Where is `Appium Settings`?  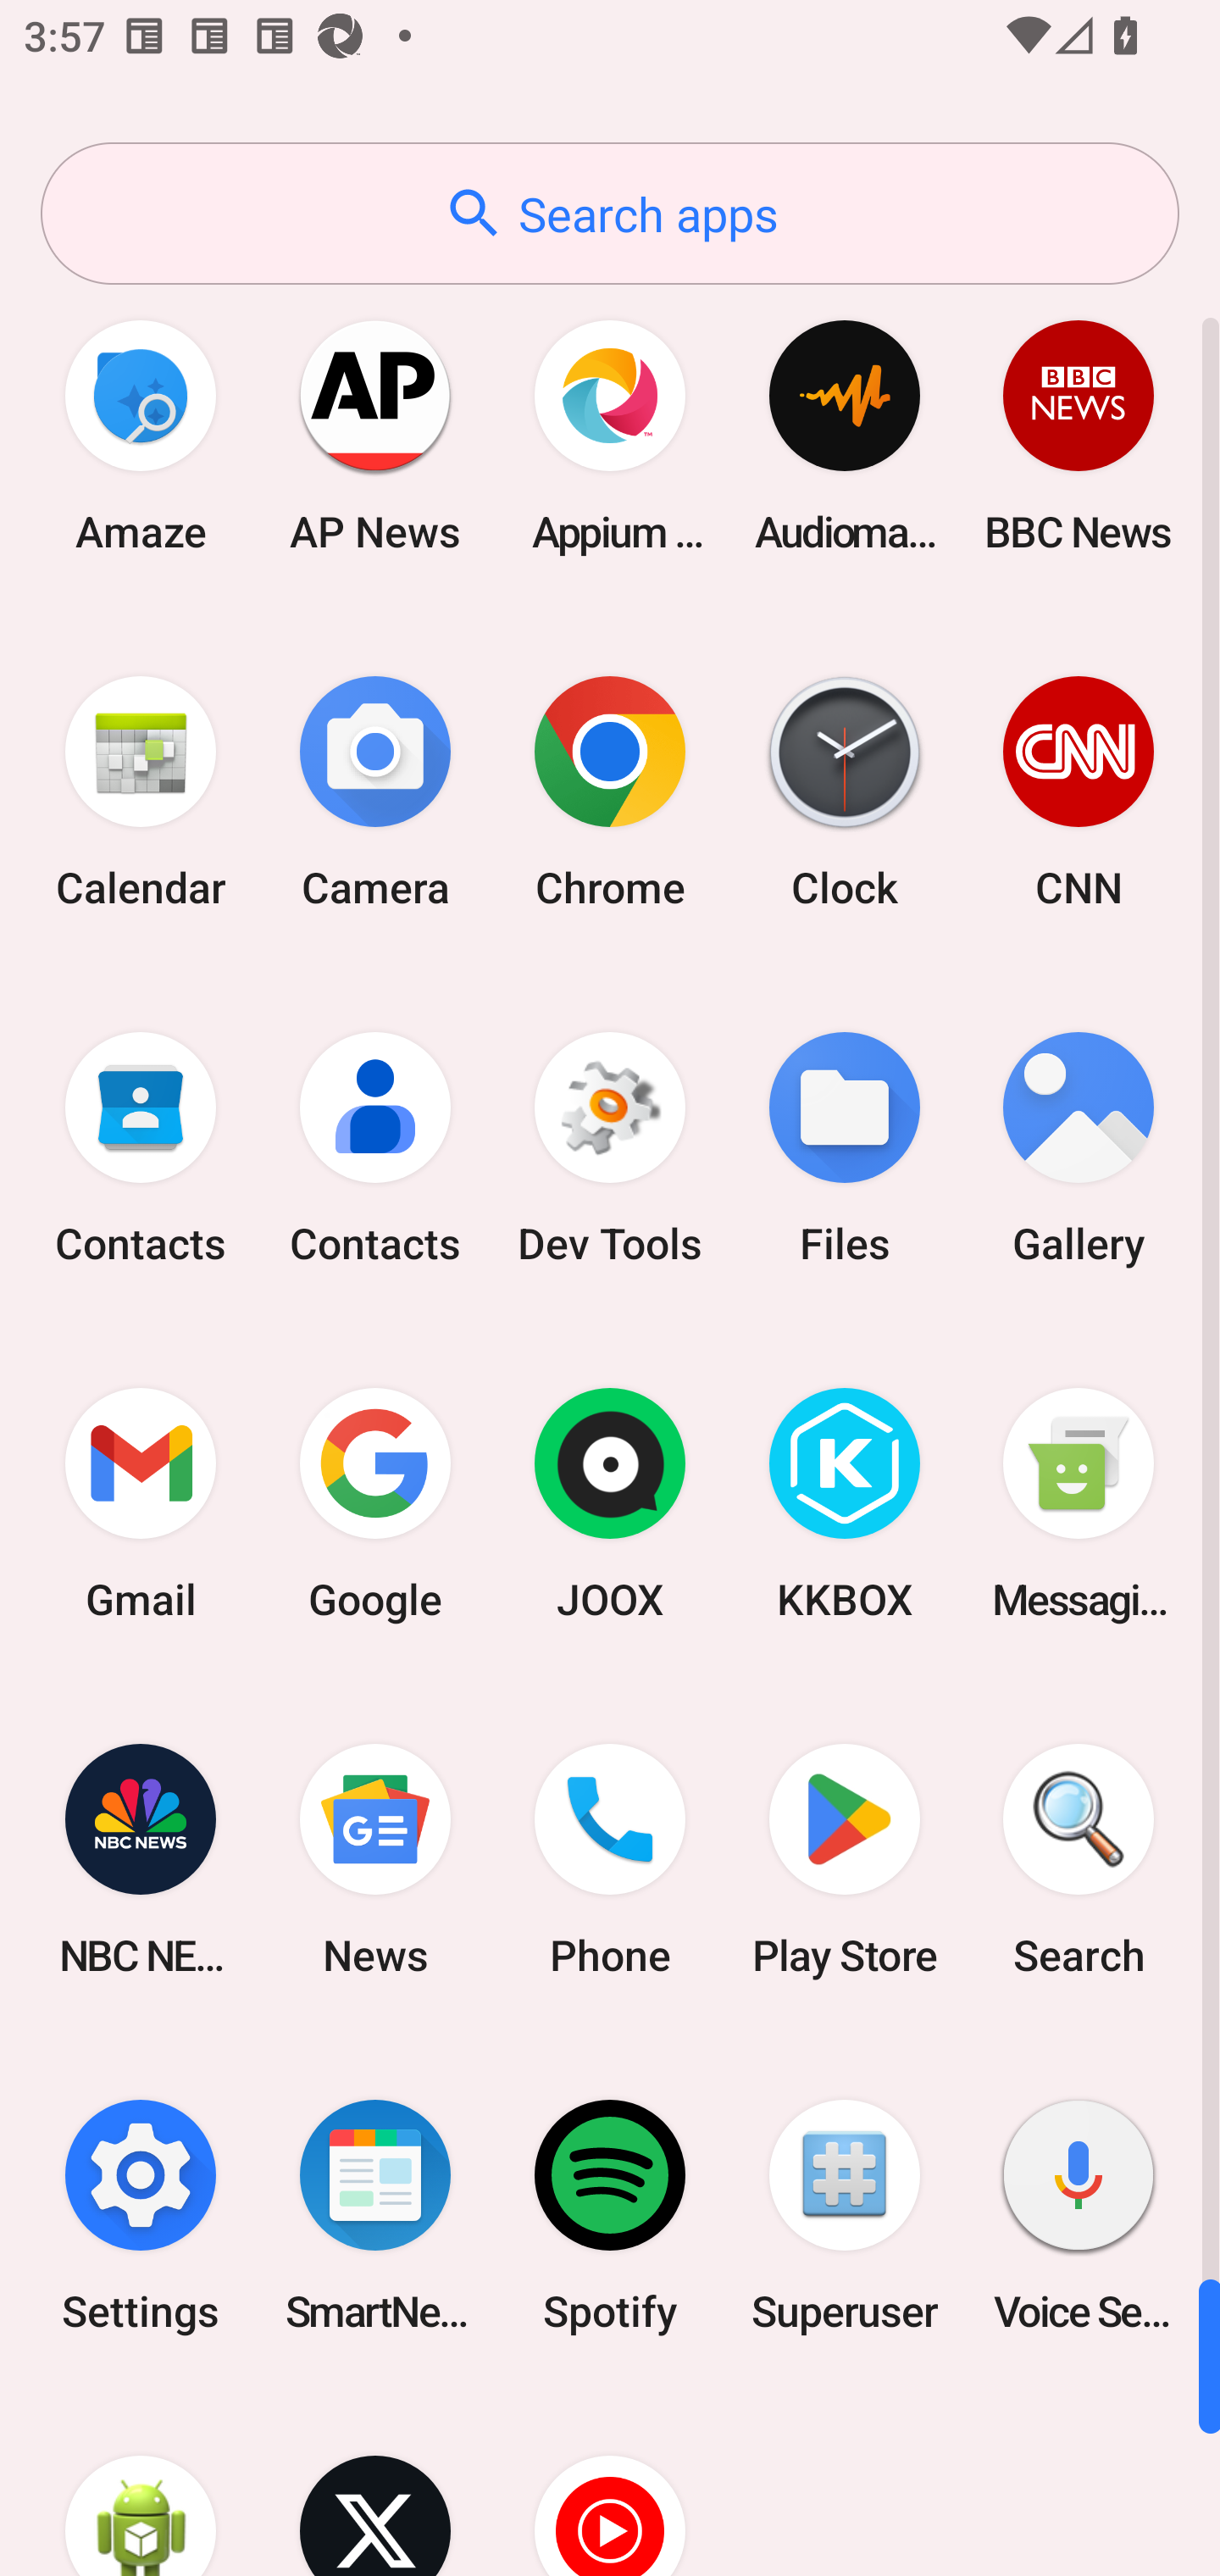
Appium Settings is located at coordinates (610, 436).